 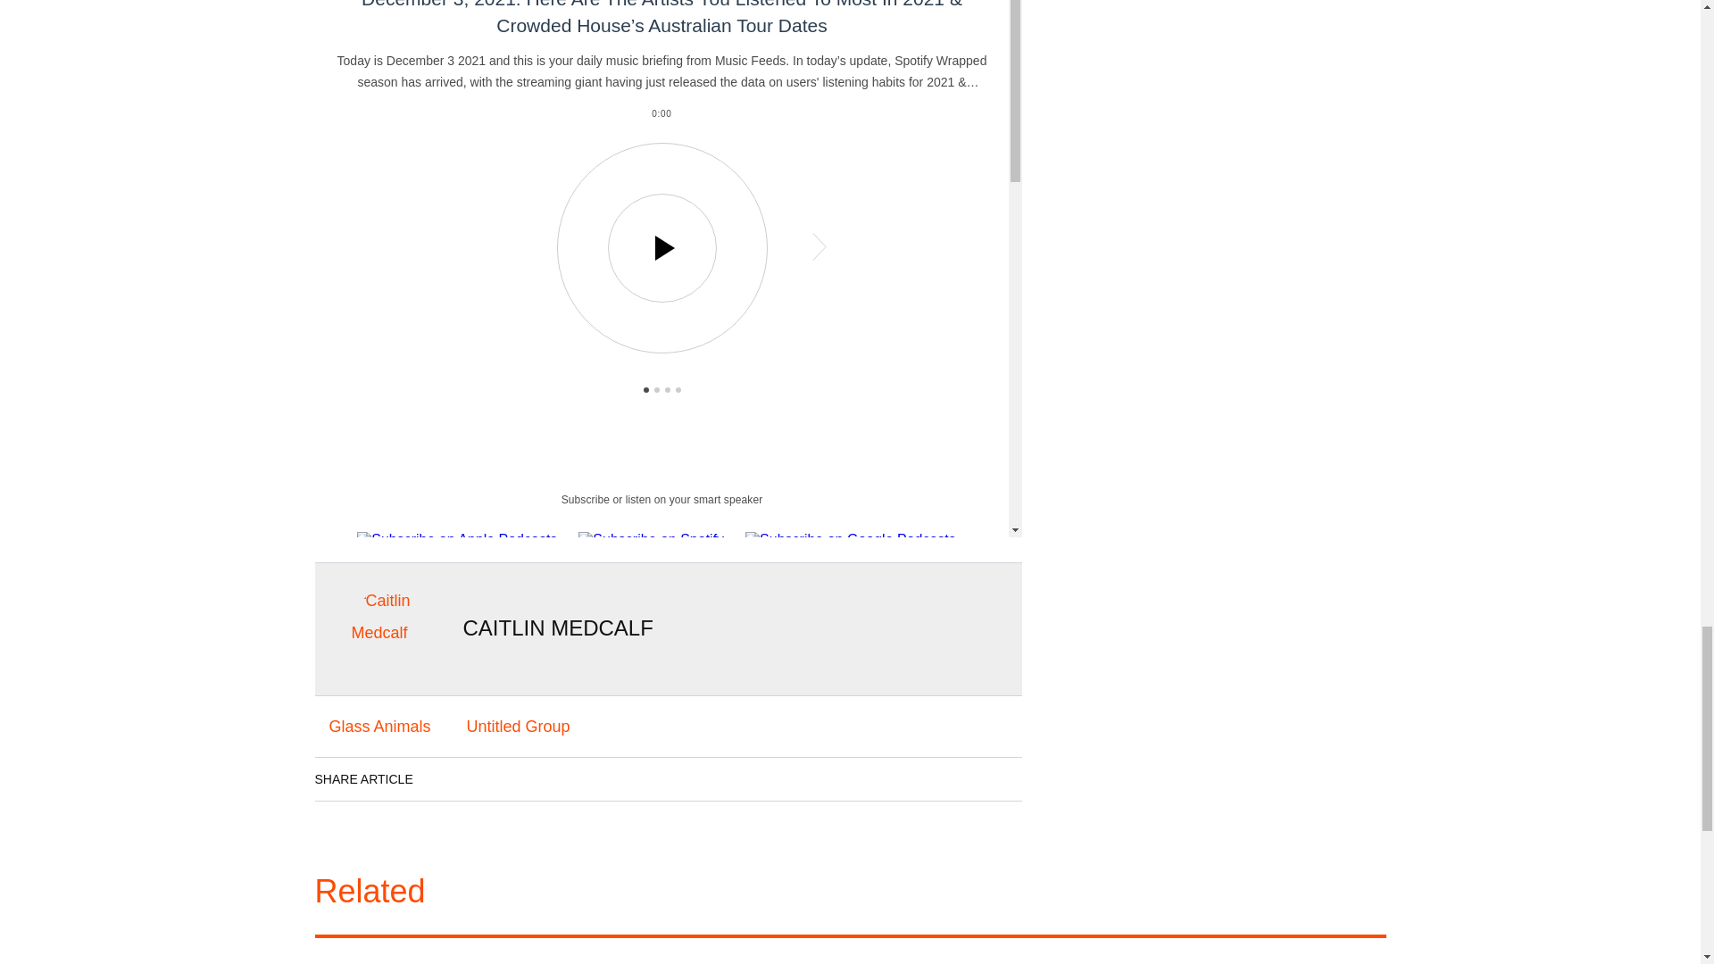 What do you see at coordinates (495, 778) in the screenshot?
I see `LinkedIn` at bounding box center [495, 778].